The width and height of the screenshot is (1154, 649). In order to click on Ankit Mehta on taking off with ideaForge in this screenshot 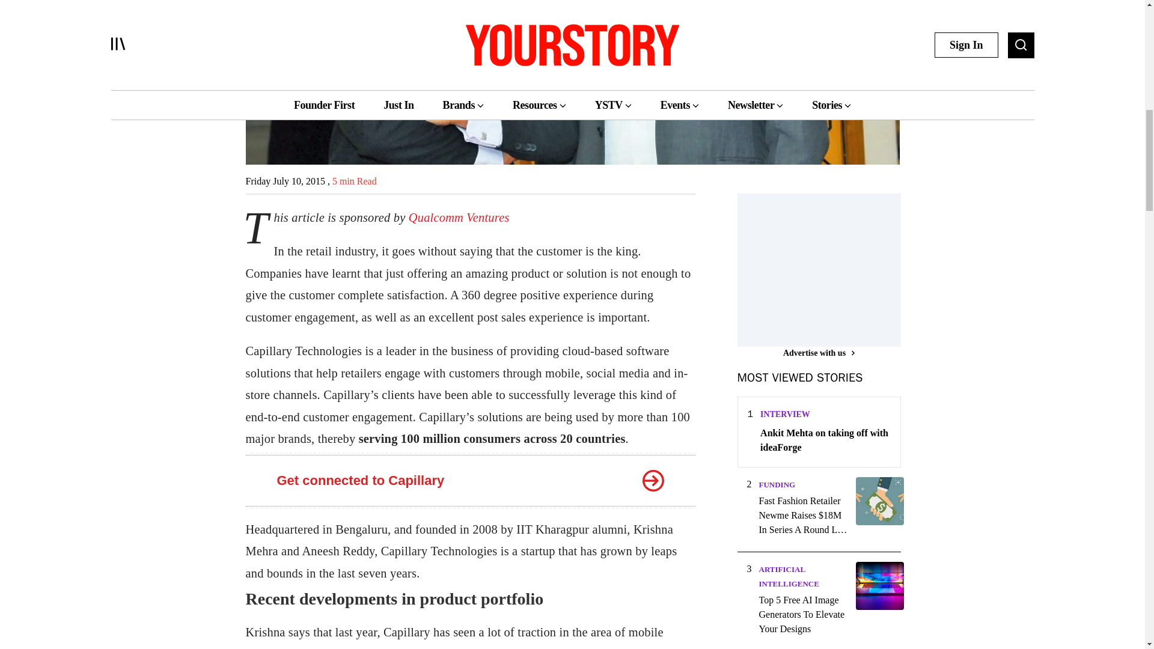, I will do `click(825, 440)`.